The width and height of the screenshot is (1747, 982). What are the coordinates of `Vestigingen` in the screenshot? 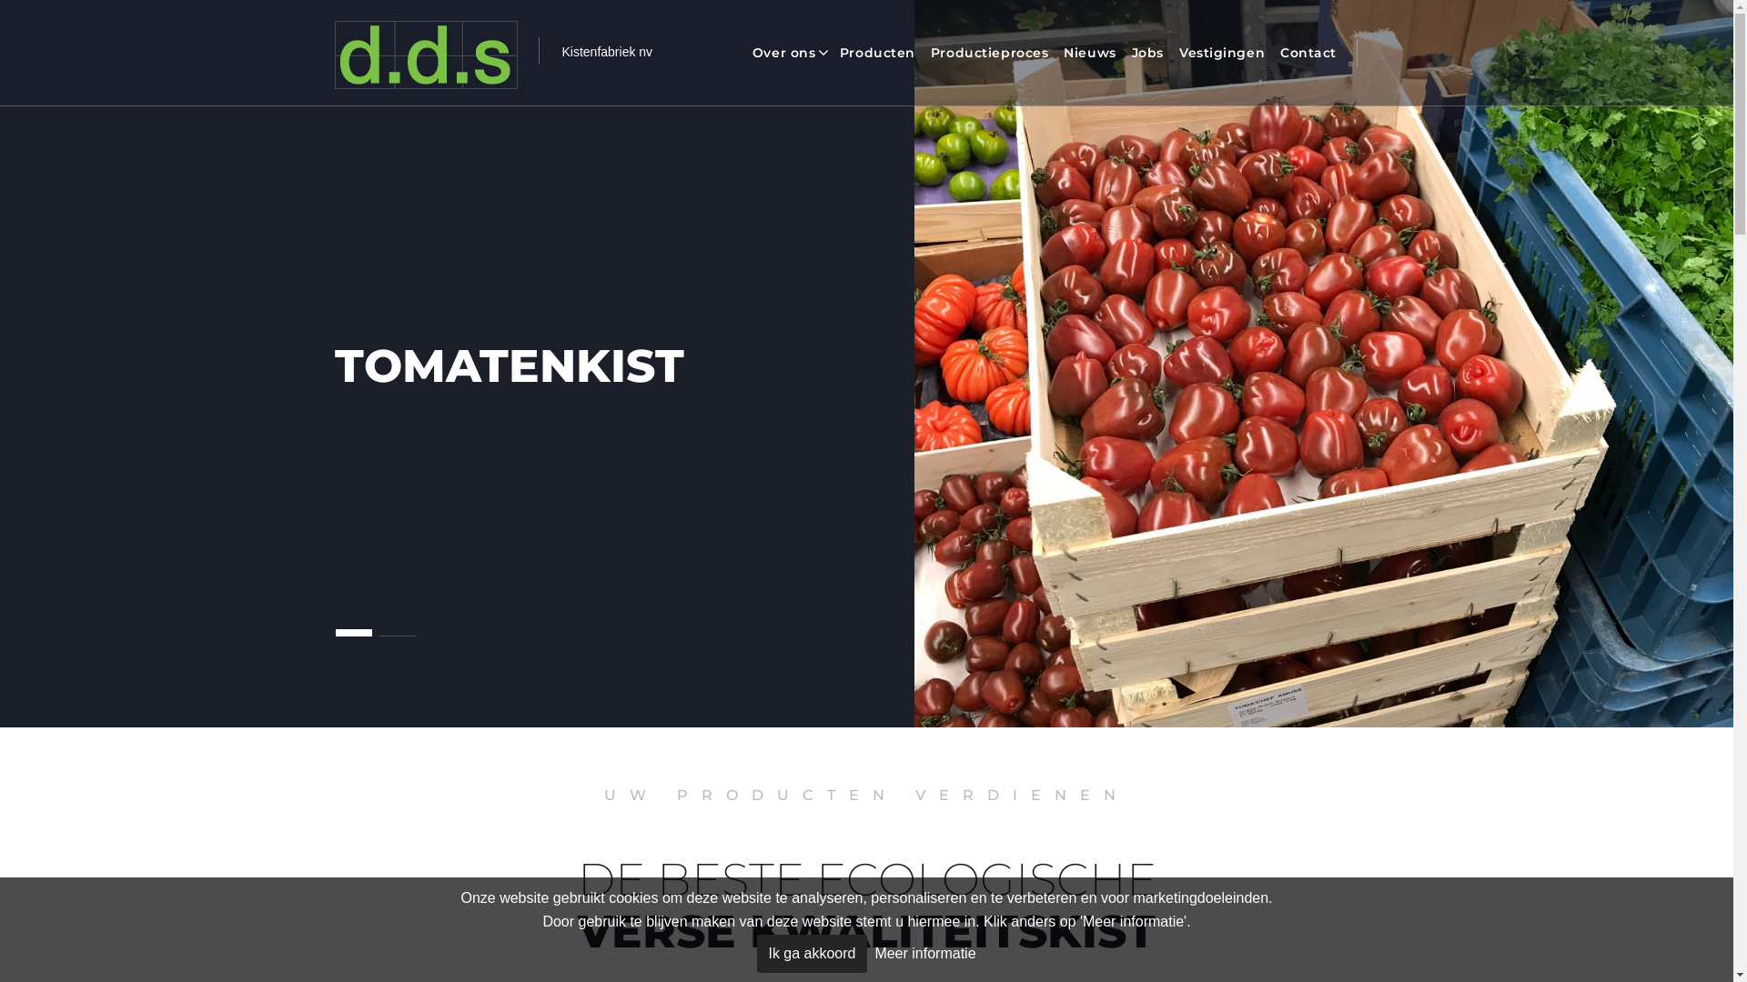 It's located at (1222, 53).